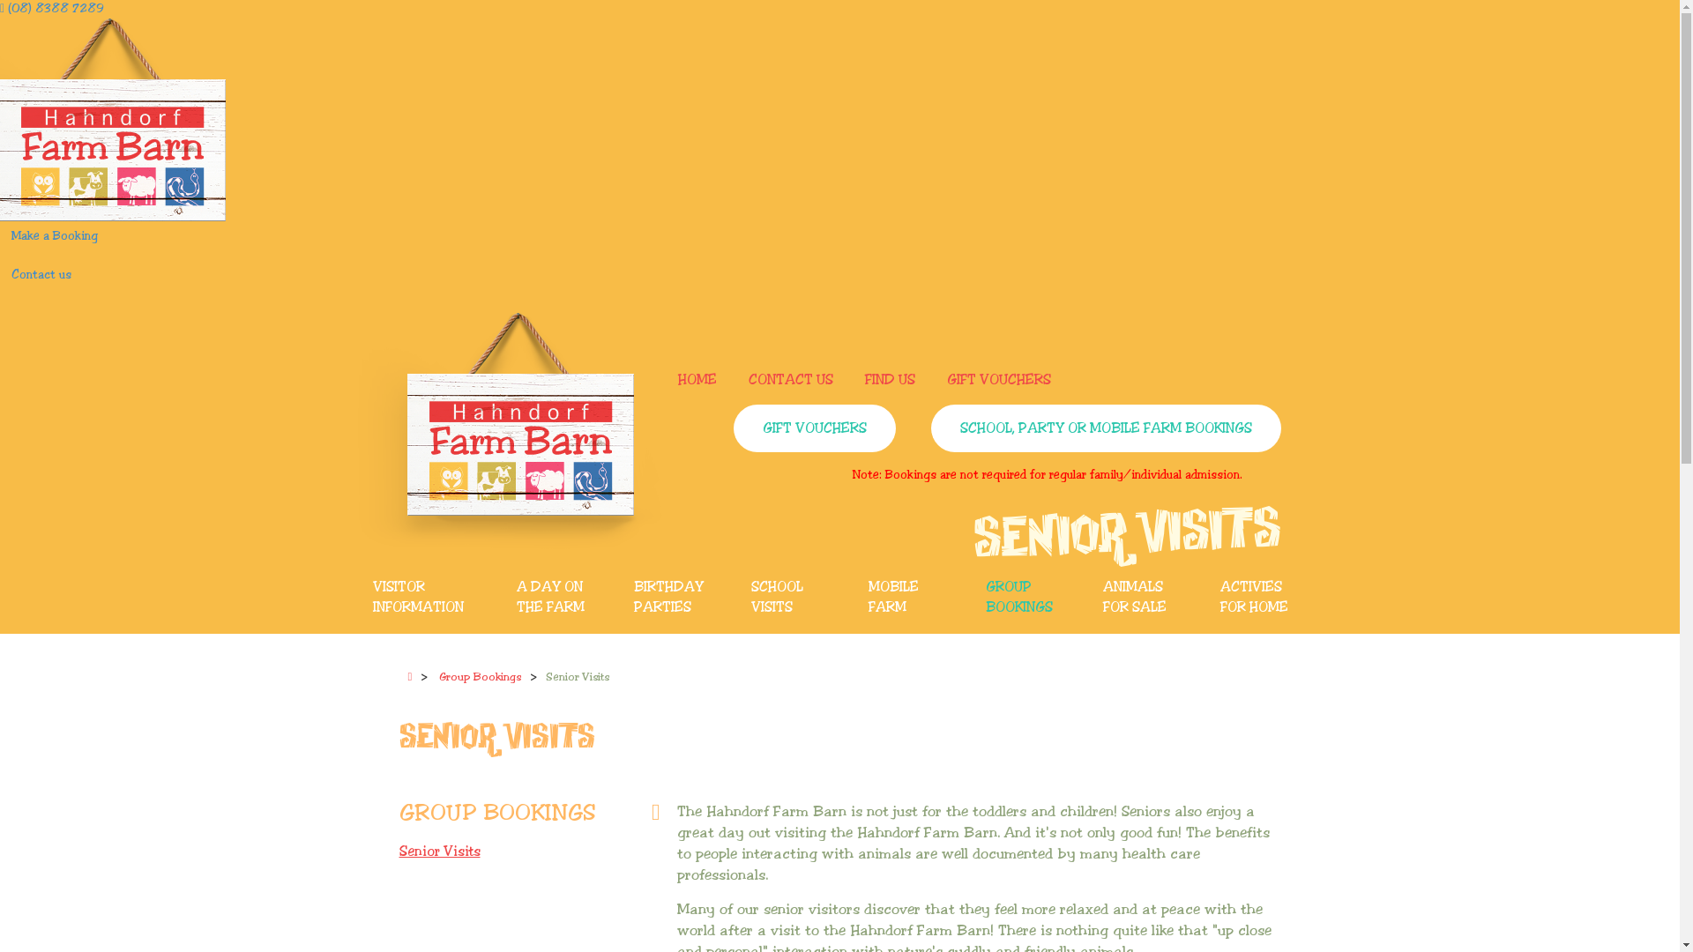 This screenshot has width=1693, height=952. Describe the element at coordinates (912, 599) in the screenshot. I see `MOBILE FARM` at that location.